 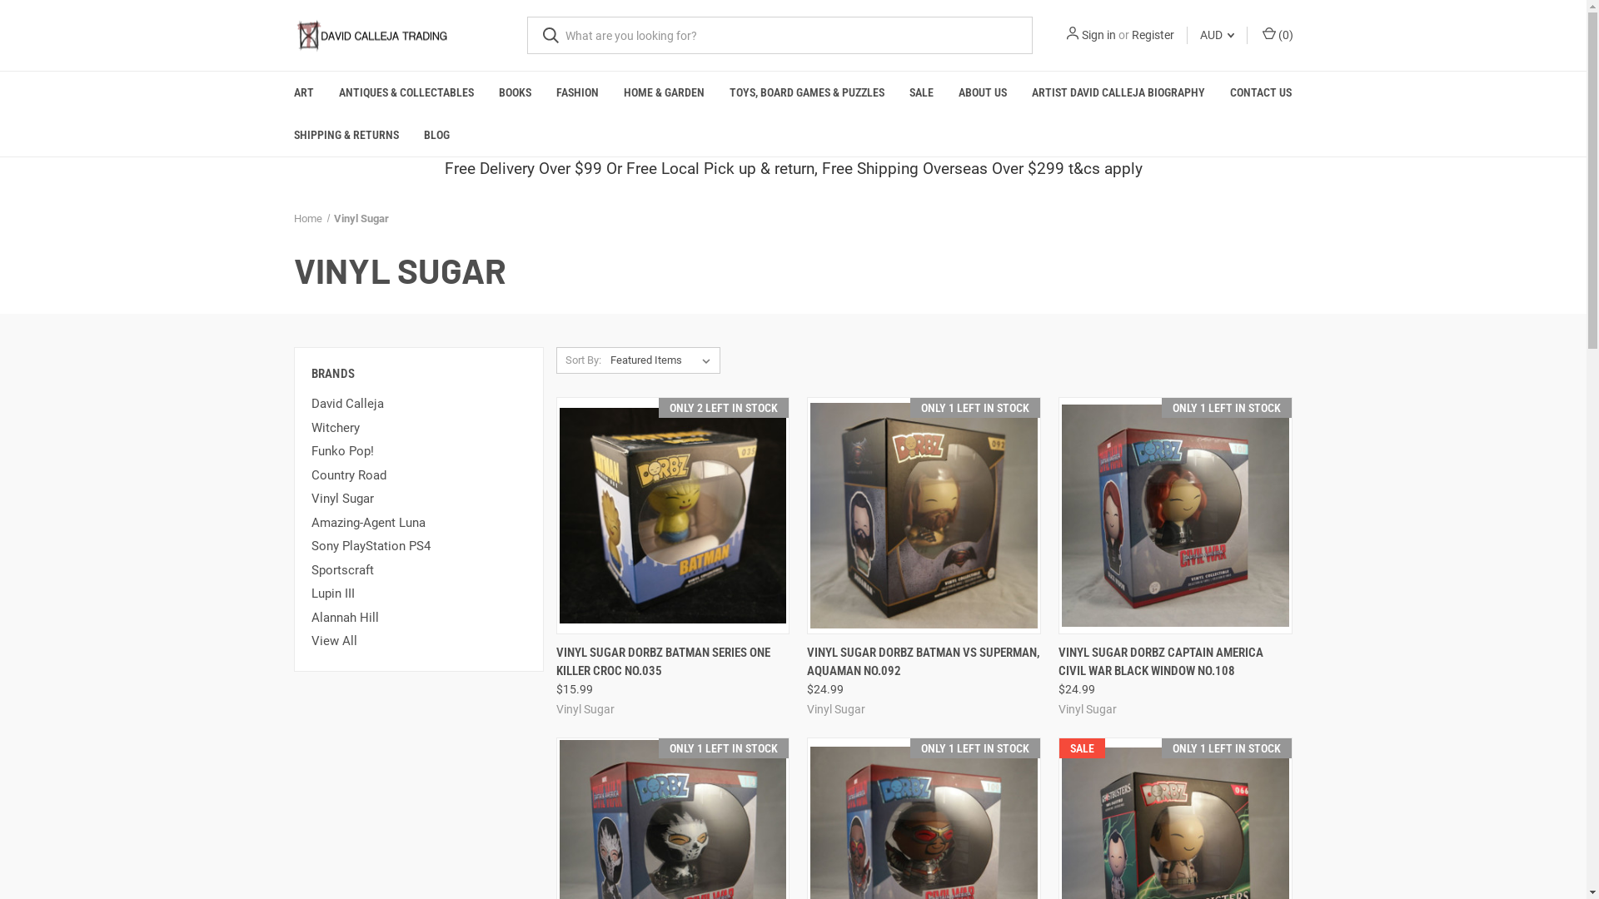 What do you see at coordinates (304, 93) in the screenshot?
I see `ART` at bounding box center [304, 93].